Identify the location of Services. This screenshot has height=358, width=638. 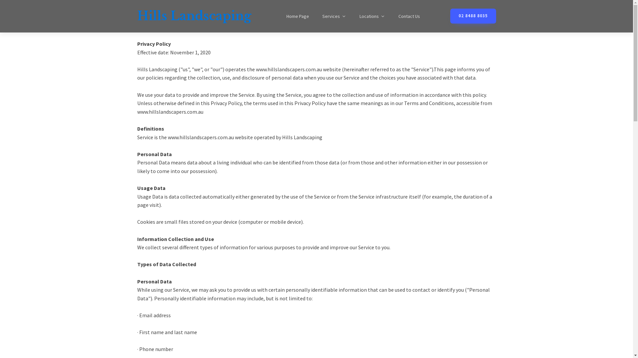
(334, 16).